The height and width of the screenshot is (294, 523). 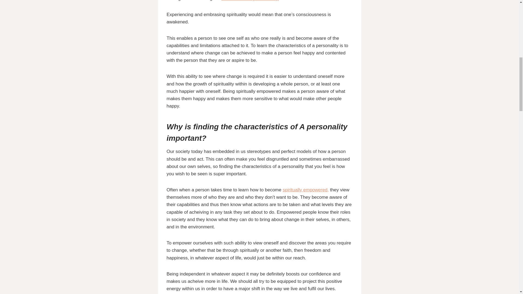 I want to click on spiritually empowered,, so click(x=306, y=190).